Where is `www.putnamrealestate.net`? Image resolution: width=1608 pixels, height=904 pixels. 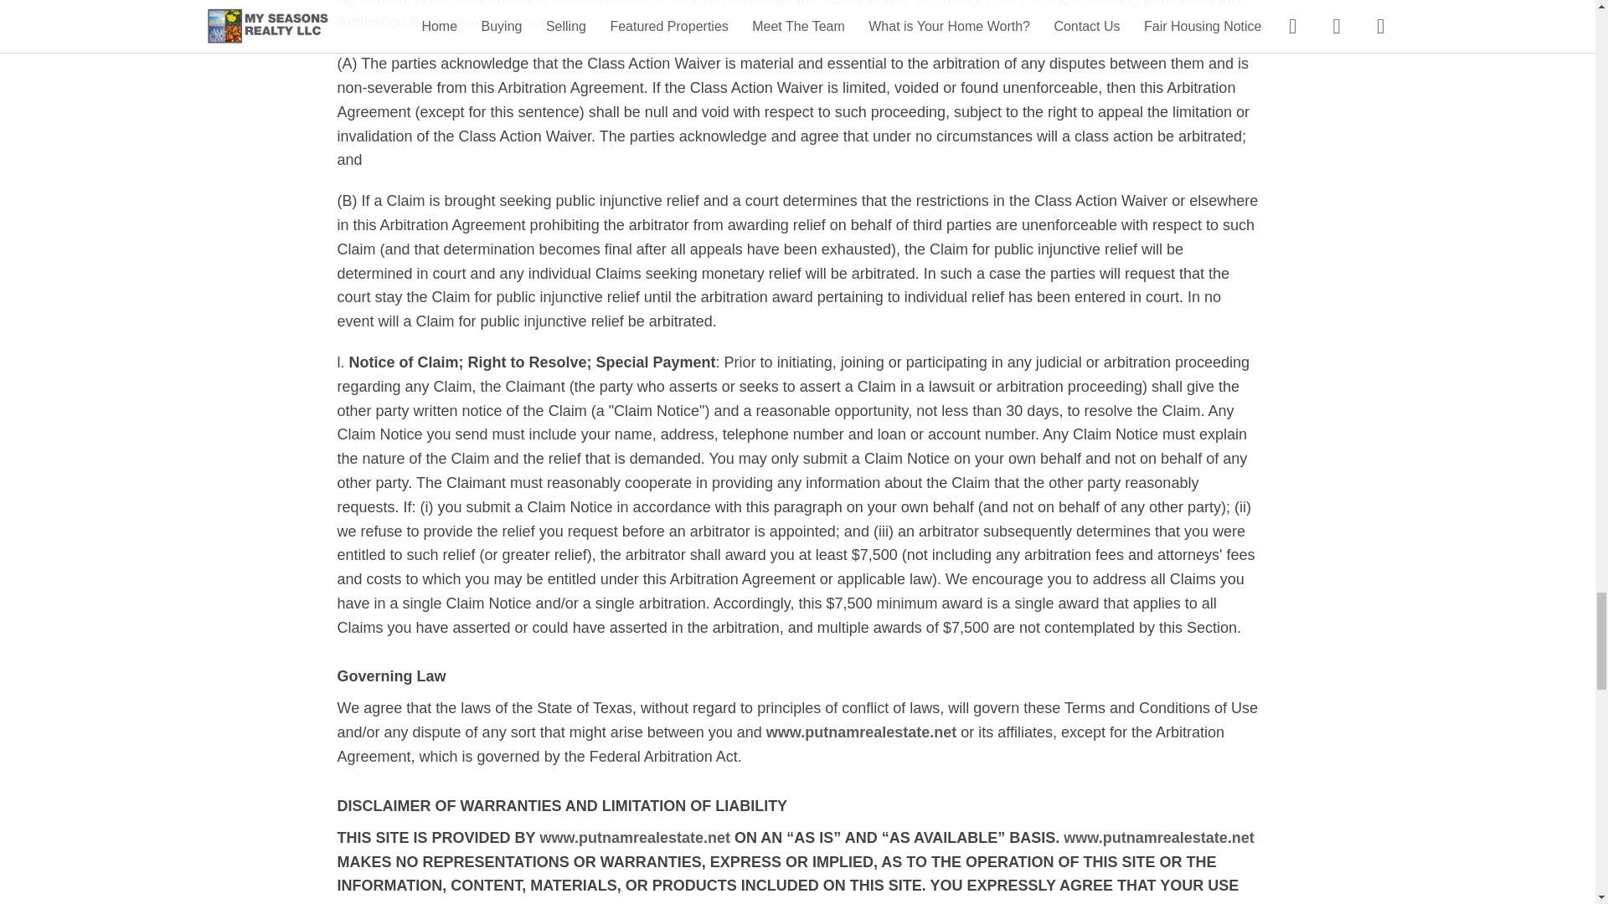
www.putnamrealestate.net is located at coordinates (861, 732).